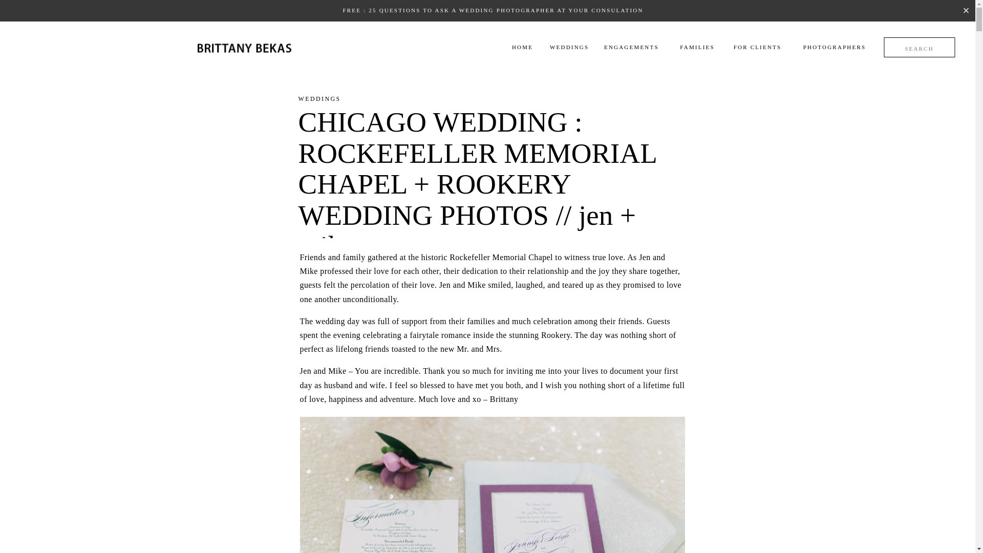  I want to click on ENGAGEMENTS, so click(618, 49).